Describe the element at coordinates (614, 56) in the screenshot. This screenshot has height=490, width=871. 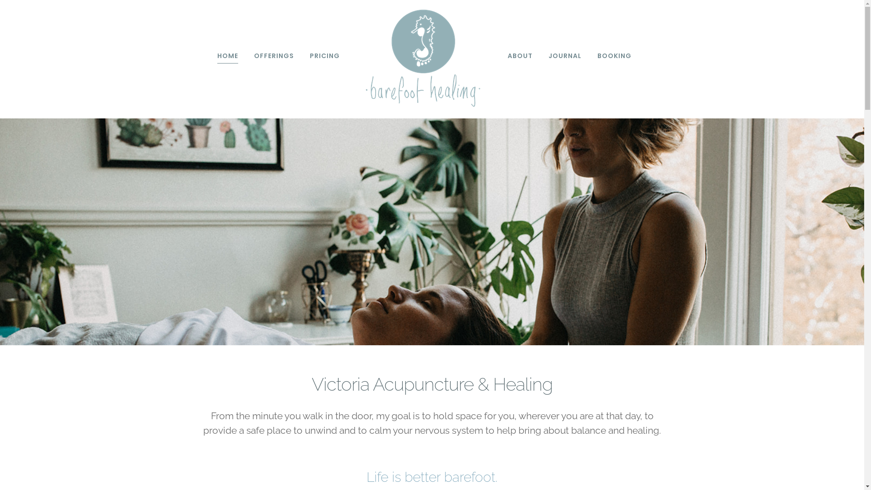
I see `BOOKING` at that location.